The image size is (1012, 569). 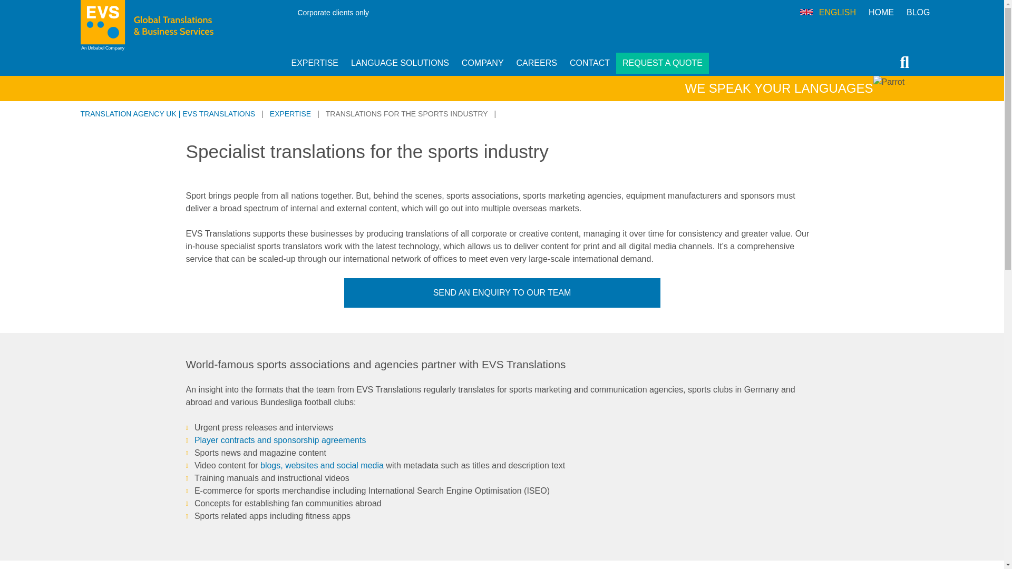 I want to click on LANGUAGE SOLUTIONS, so click(x=400, y=63).